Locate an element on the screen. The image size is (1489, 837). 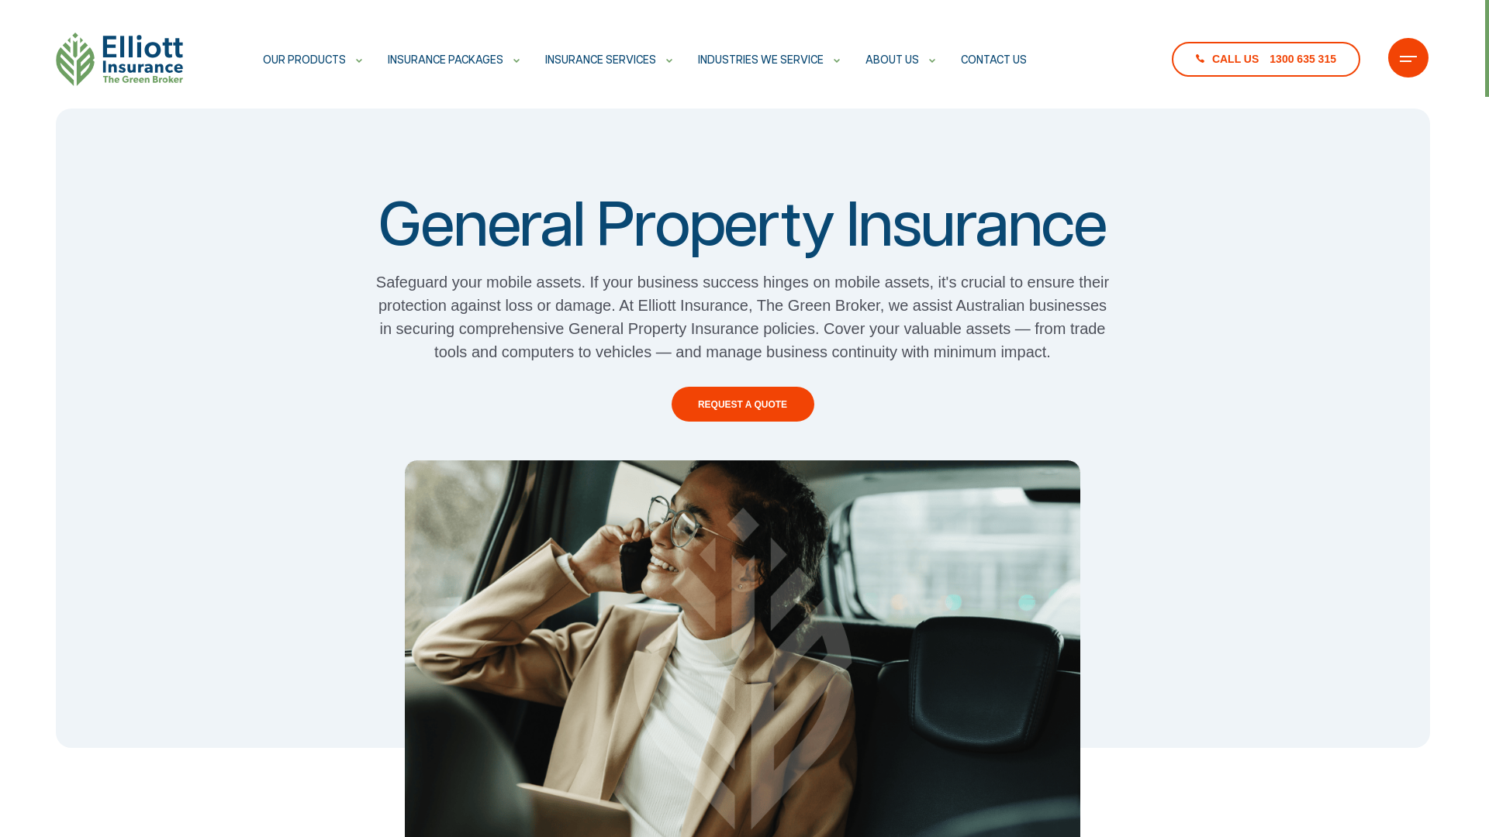
REQUEST A QUOTE is located at coordinates (743, 405).